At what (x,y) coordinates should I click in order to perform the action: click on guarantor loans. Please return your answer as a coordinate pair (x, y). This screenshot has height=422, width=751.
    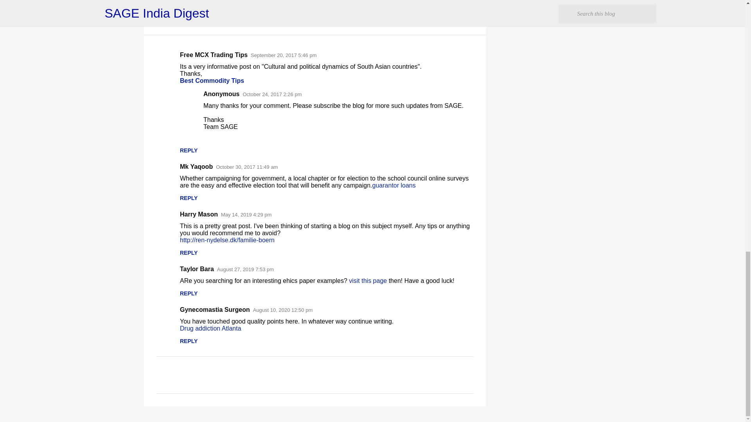
    Looking at the image, I should click on (394, 185).